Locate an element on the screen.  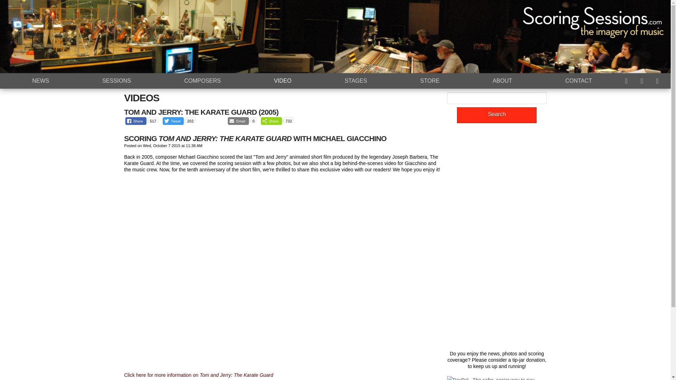
VIDEO is located at coordinates (283, 81).